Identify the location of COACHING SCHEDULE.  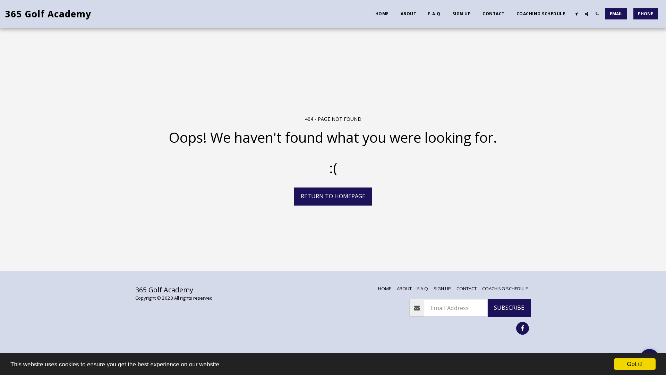
(540, 14).